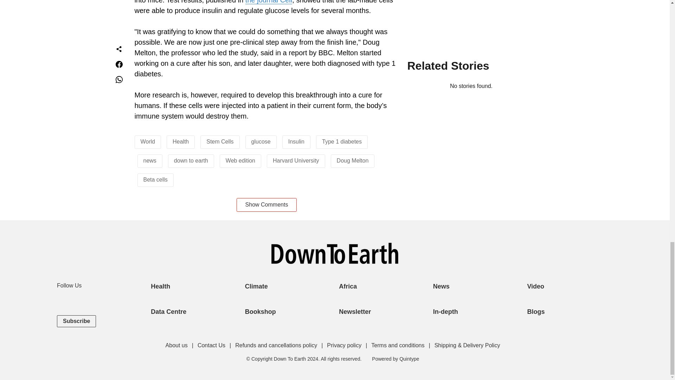  What do you see at coordinates (148, 141) in the screenshot?
I see `World` at bounding box center [148, 141].